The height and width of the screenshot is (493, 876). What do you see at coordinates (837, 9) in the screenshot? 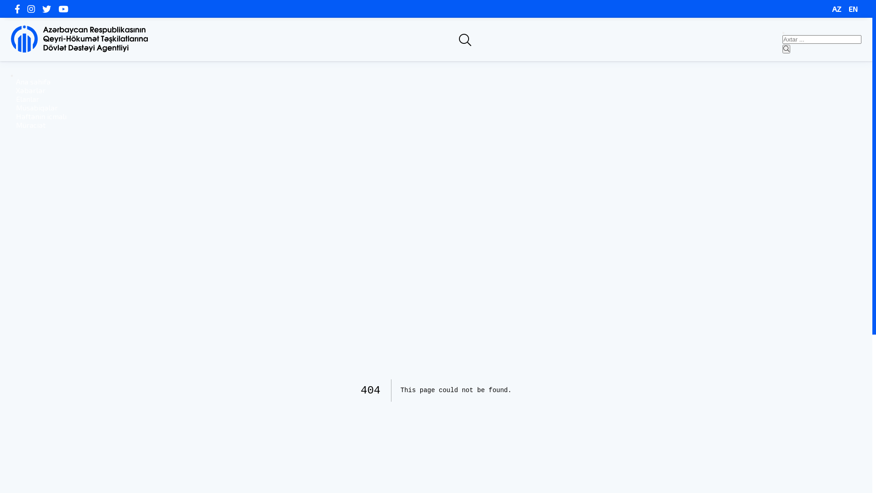
I see `AZ` at bounding box center [837, 9].